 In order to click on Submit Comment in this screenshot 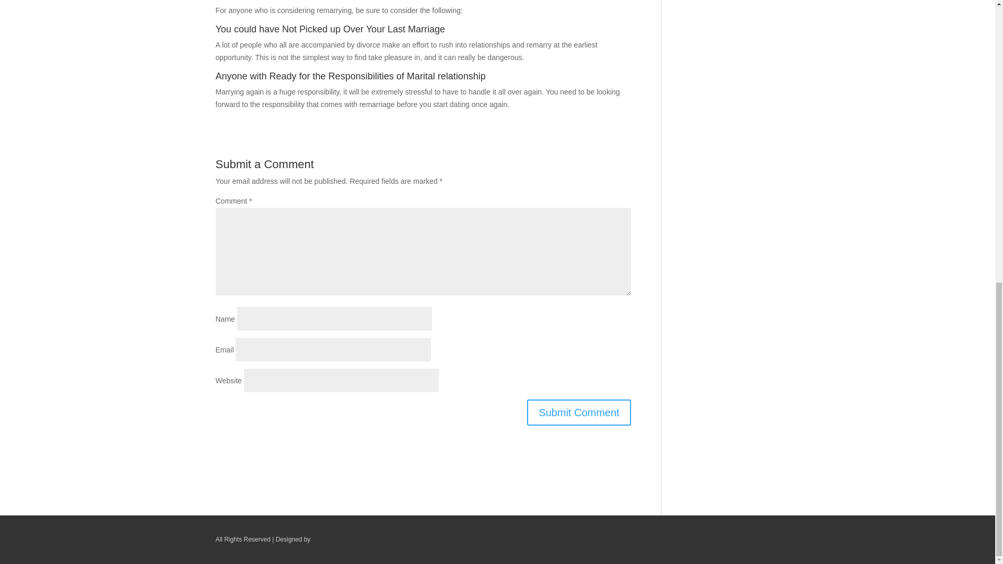, I will do `click(579, 413)`.